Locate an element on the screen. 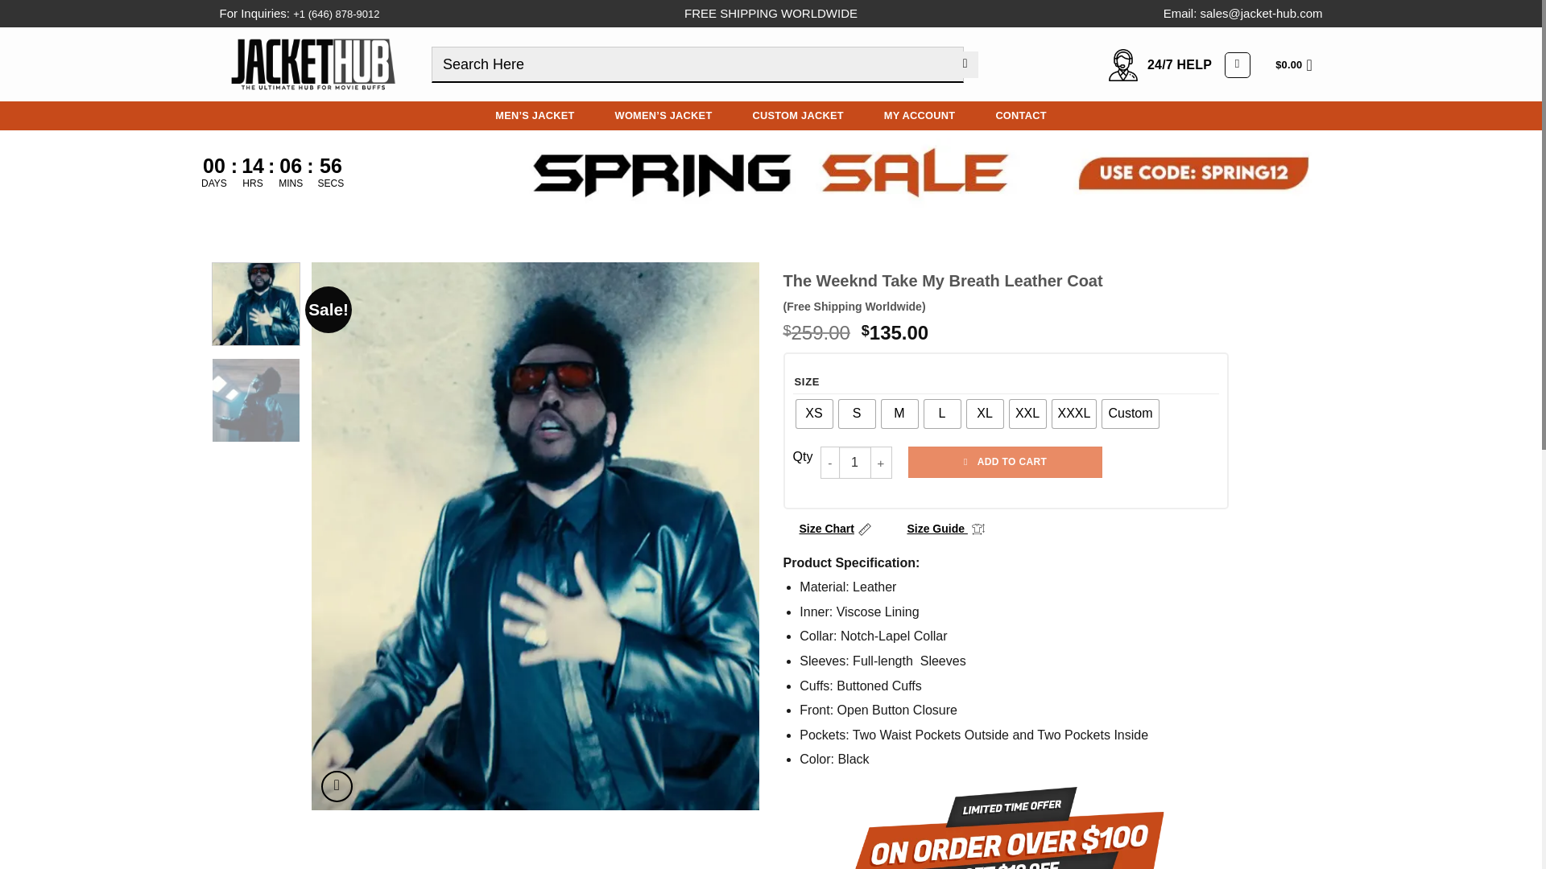 Image resolution: width=1546 pixels, height=869 pixels. Size Chart is located at coordinates (834, 529).